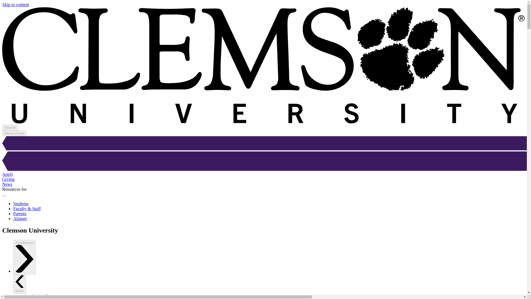 Image resolution: width=531 pixels, height=299 pixels. Describe the element at coordinates (20, 213) in the screenshot. I see `Parents` at that location.